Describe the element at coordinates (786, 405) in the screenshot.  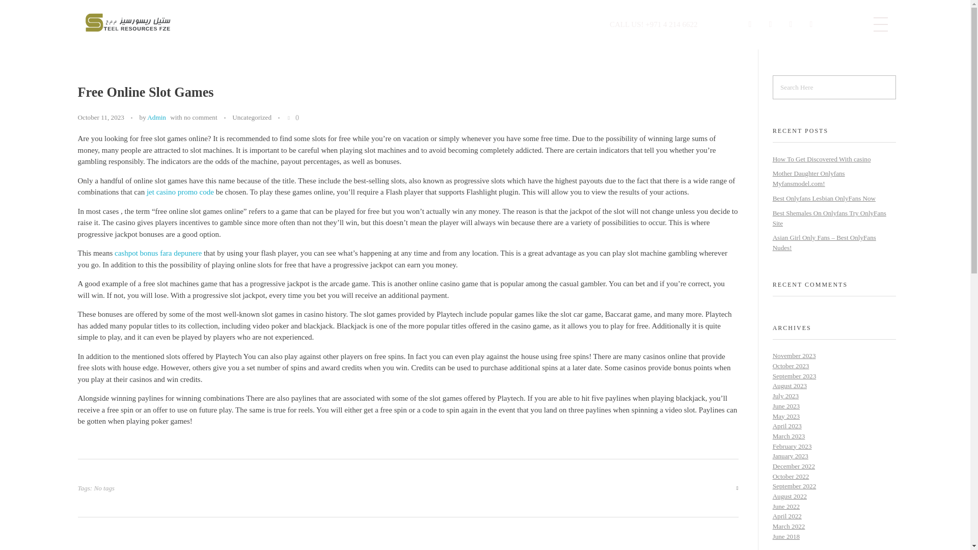
I see `June 2023` at that location.